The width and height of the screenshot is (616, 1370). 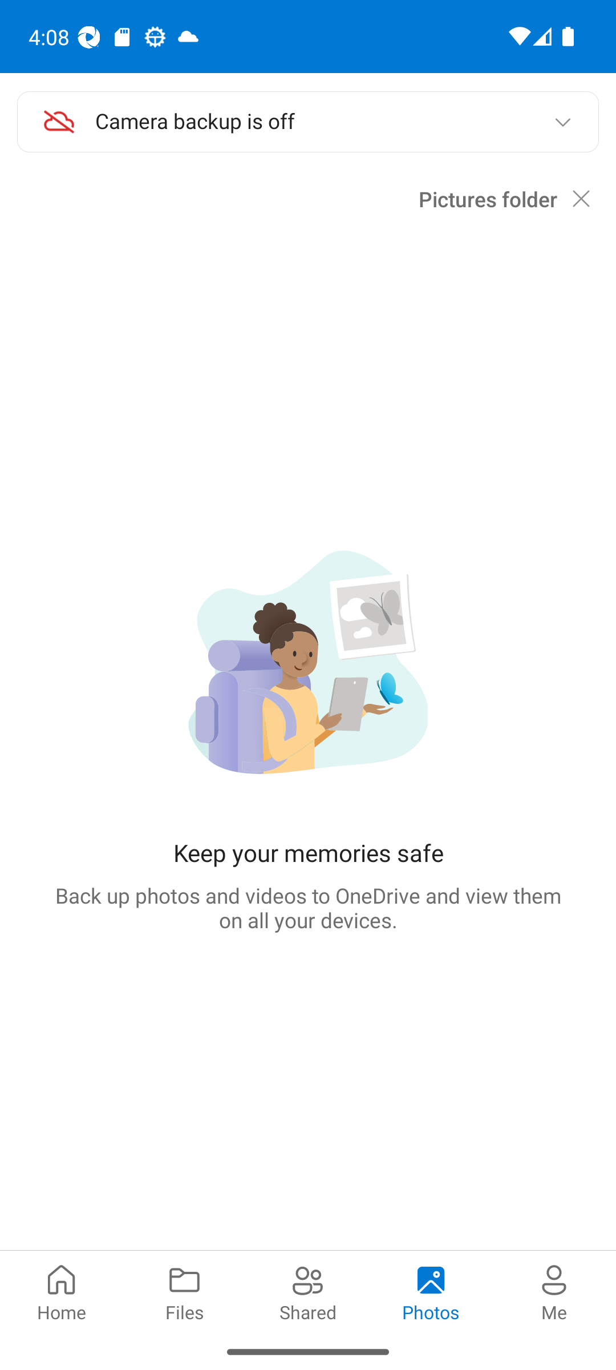 What do you see at coordinates (562, 122) in the screenshot?
I see `Expand camera status banner` at bounding box center [562, 122].